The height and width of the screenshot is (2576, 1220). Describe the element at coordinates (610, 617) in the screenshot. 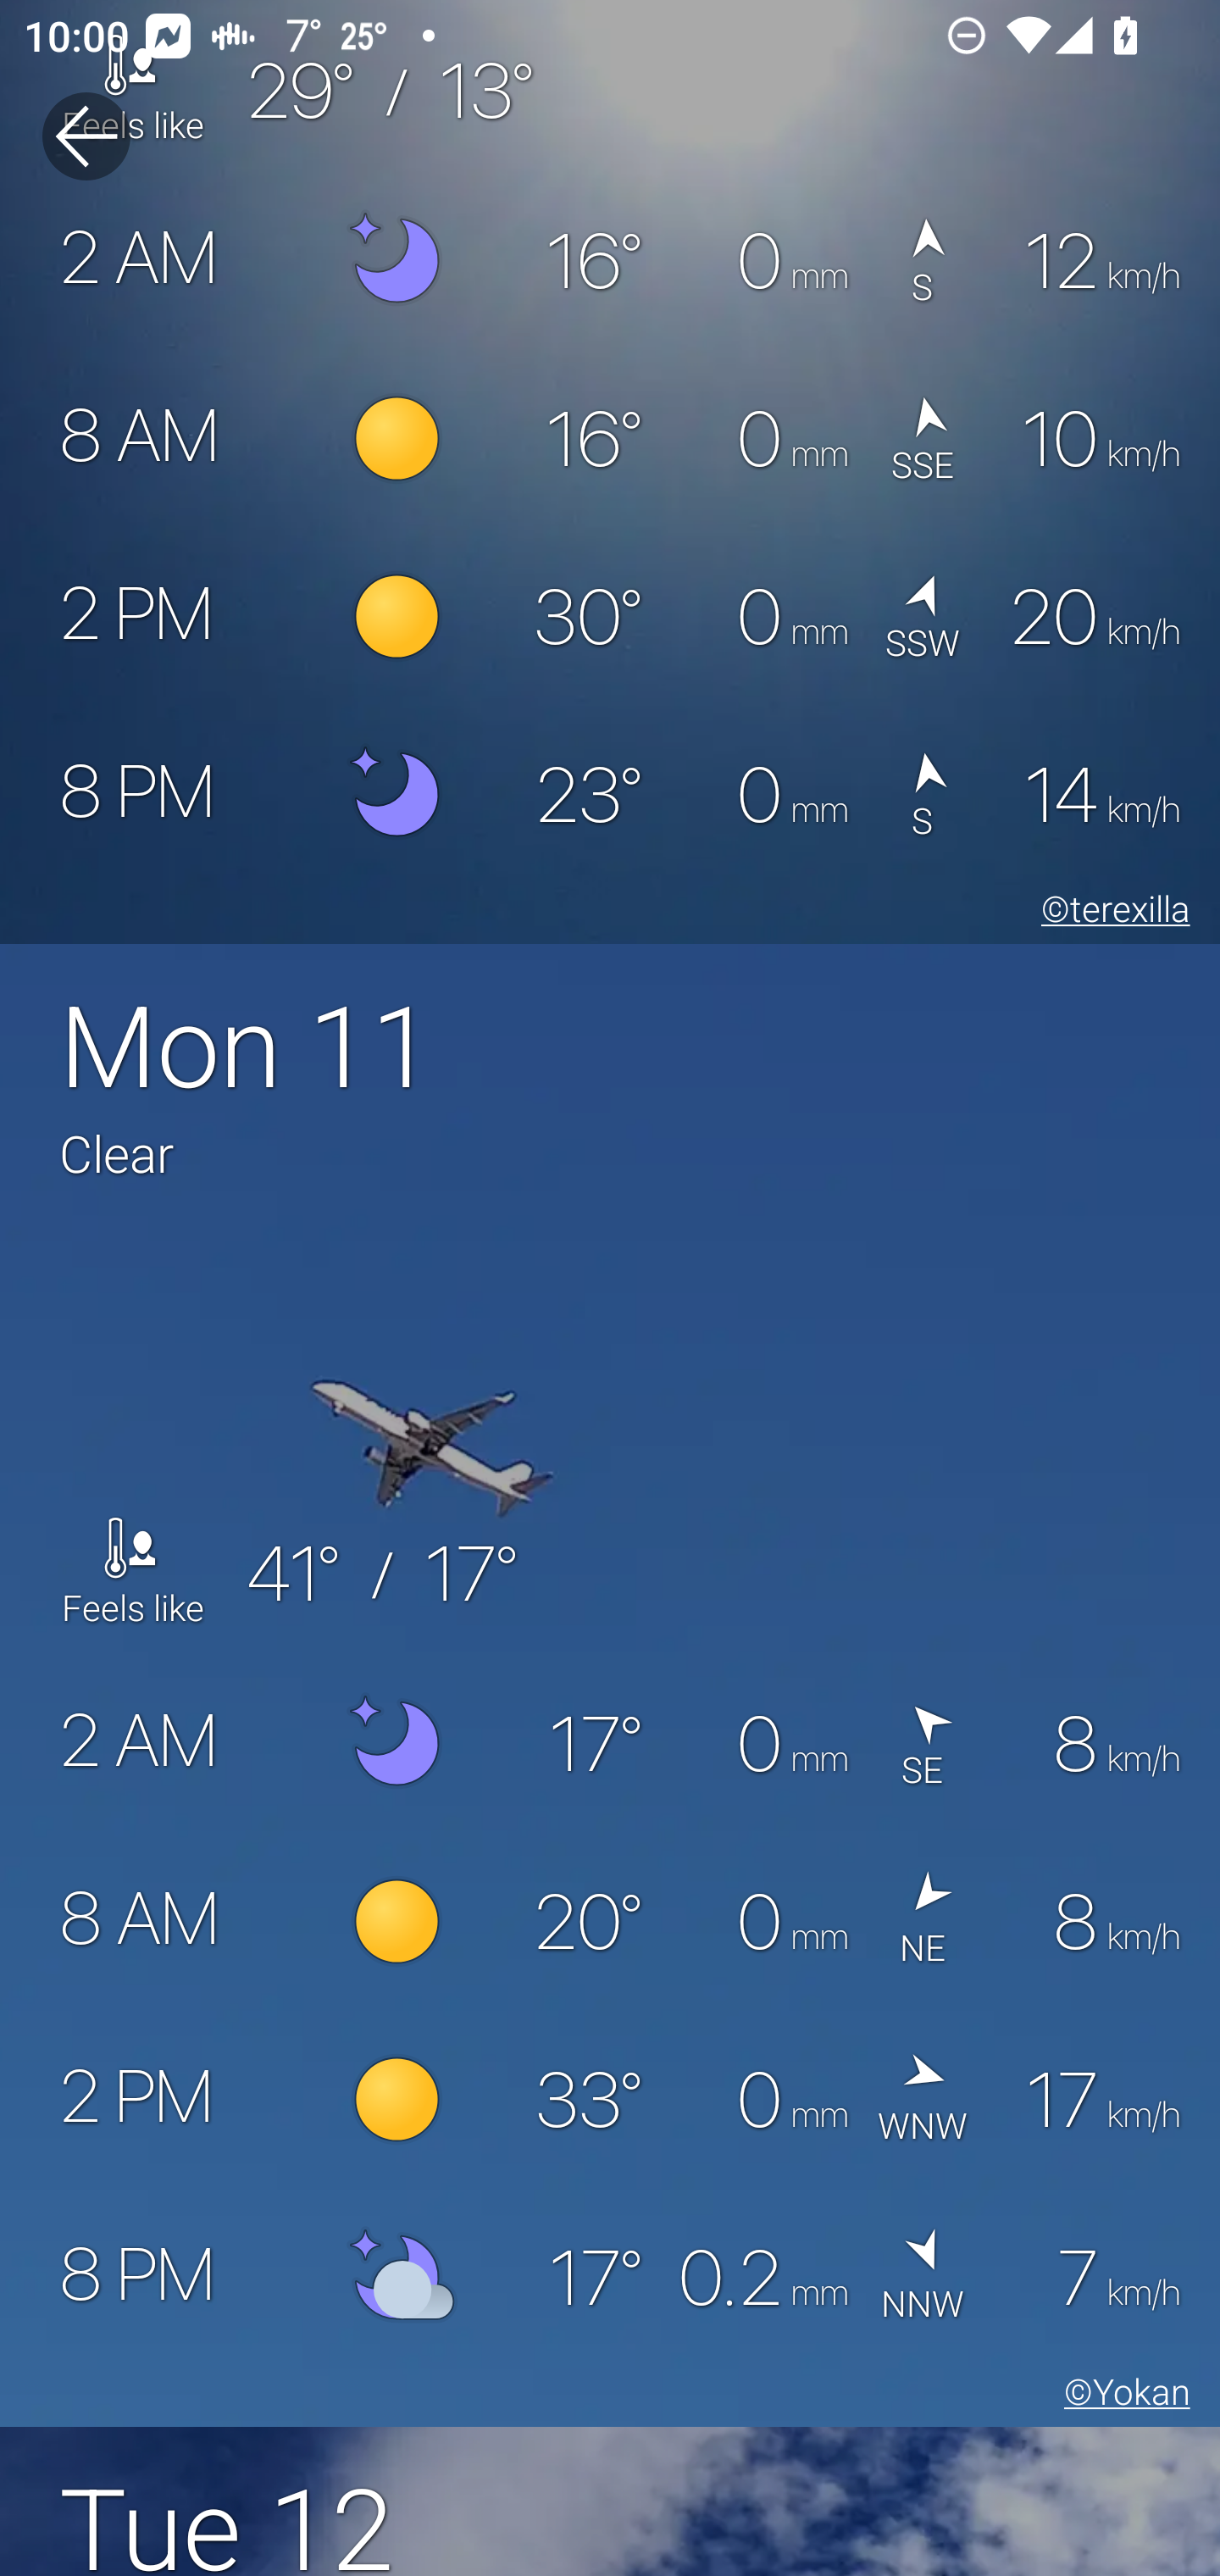

I see `2 PM 30° 0 mm  SSW 20 km/h` at that location.